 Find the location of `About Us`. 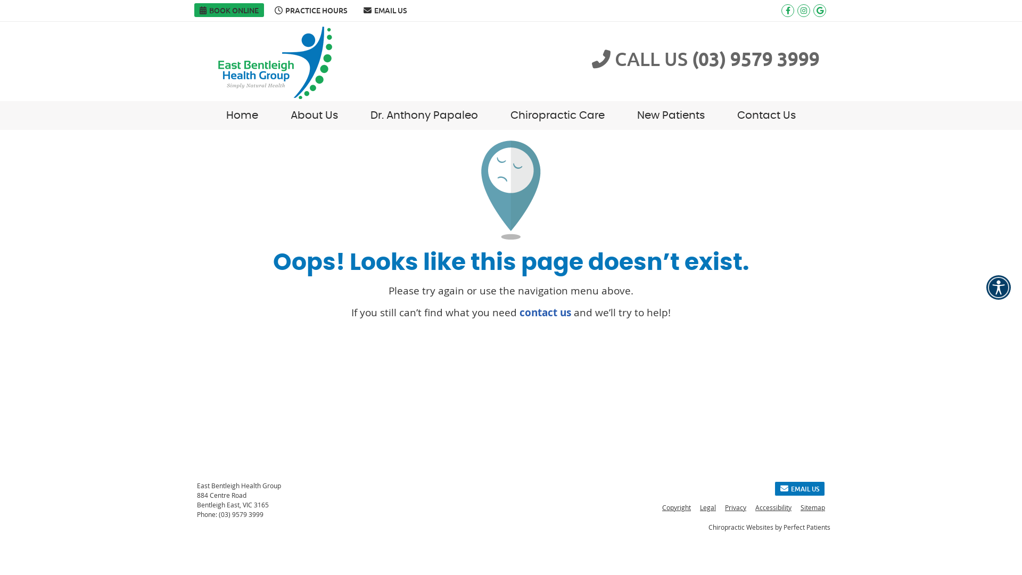

About Us is located at coordinates (315, 116).